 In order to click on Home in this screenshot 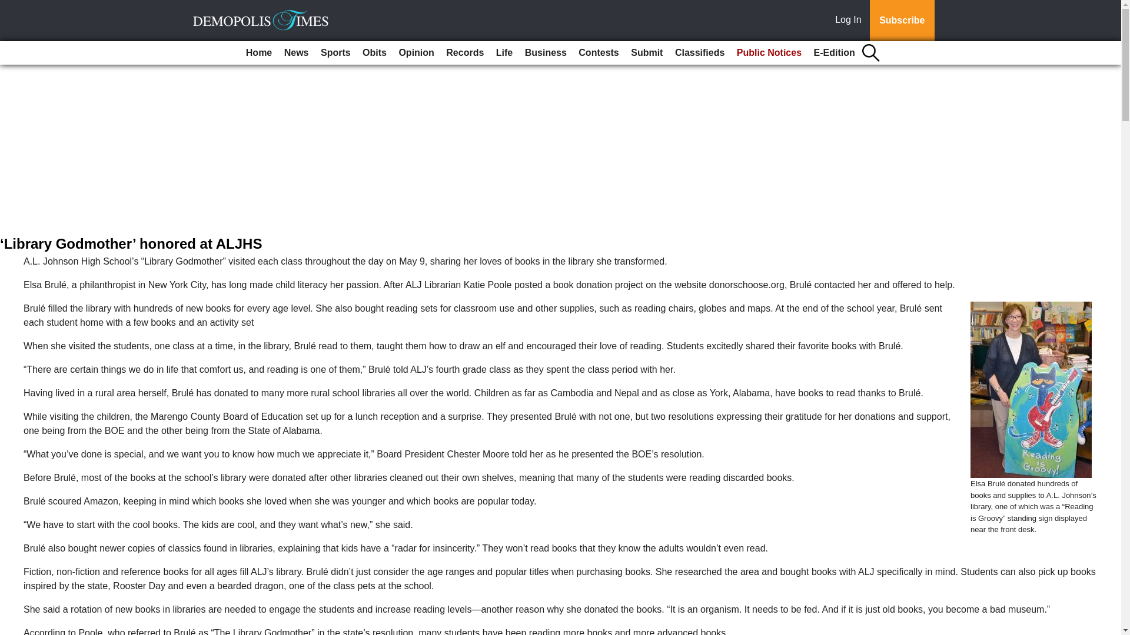, I will do `click(259, 53)`.